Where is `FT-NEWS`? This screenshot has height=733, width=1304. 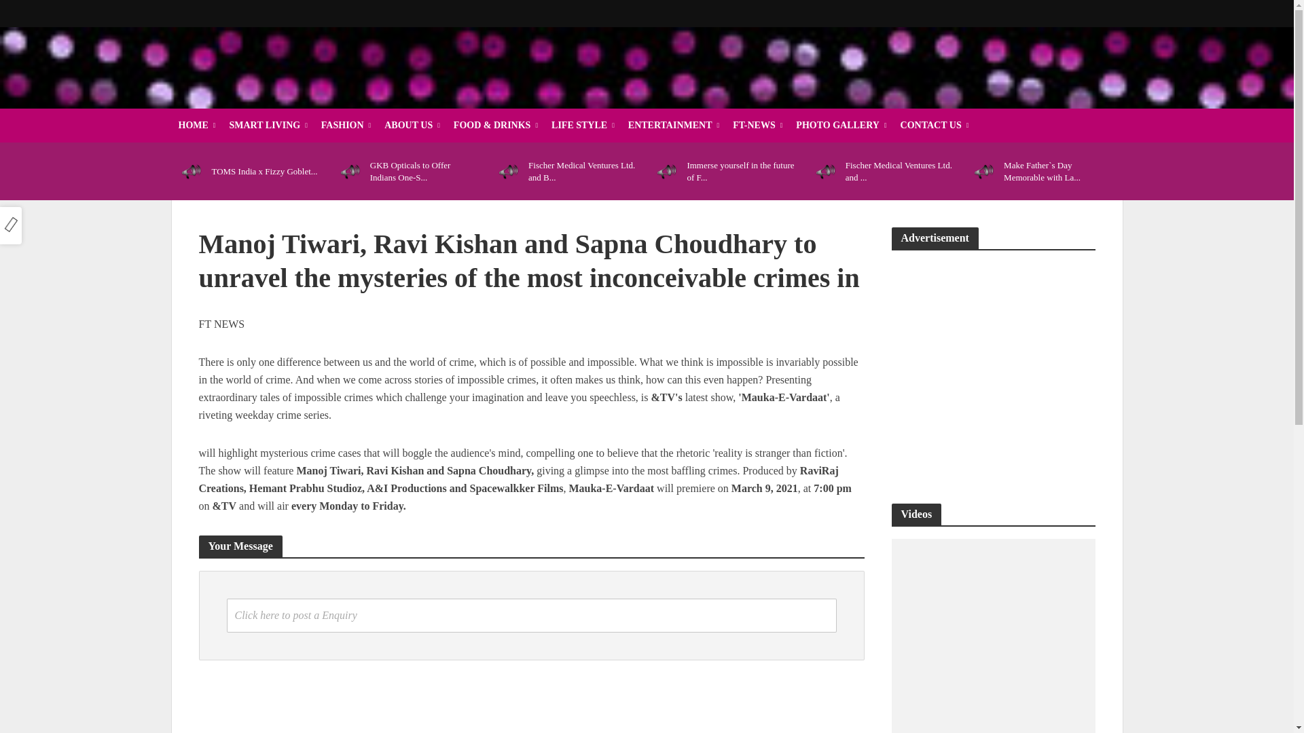
FT-NEWS is located at coordinates (757, 125).